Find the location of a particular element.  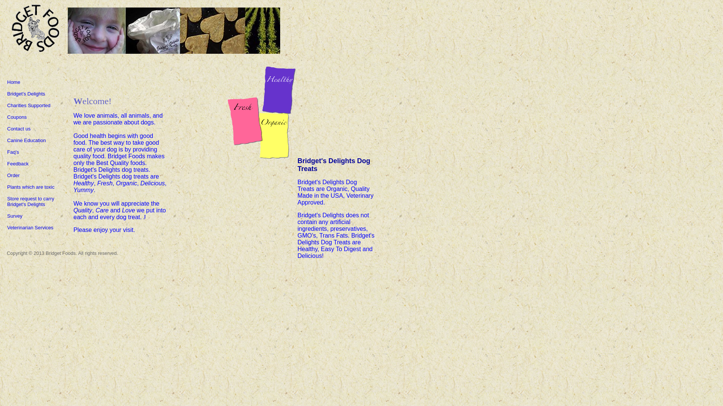

Veterinarian Services is located at coordinates (30, 228).